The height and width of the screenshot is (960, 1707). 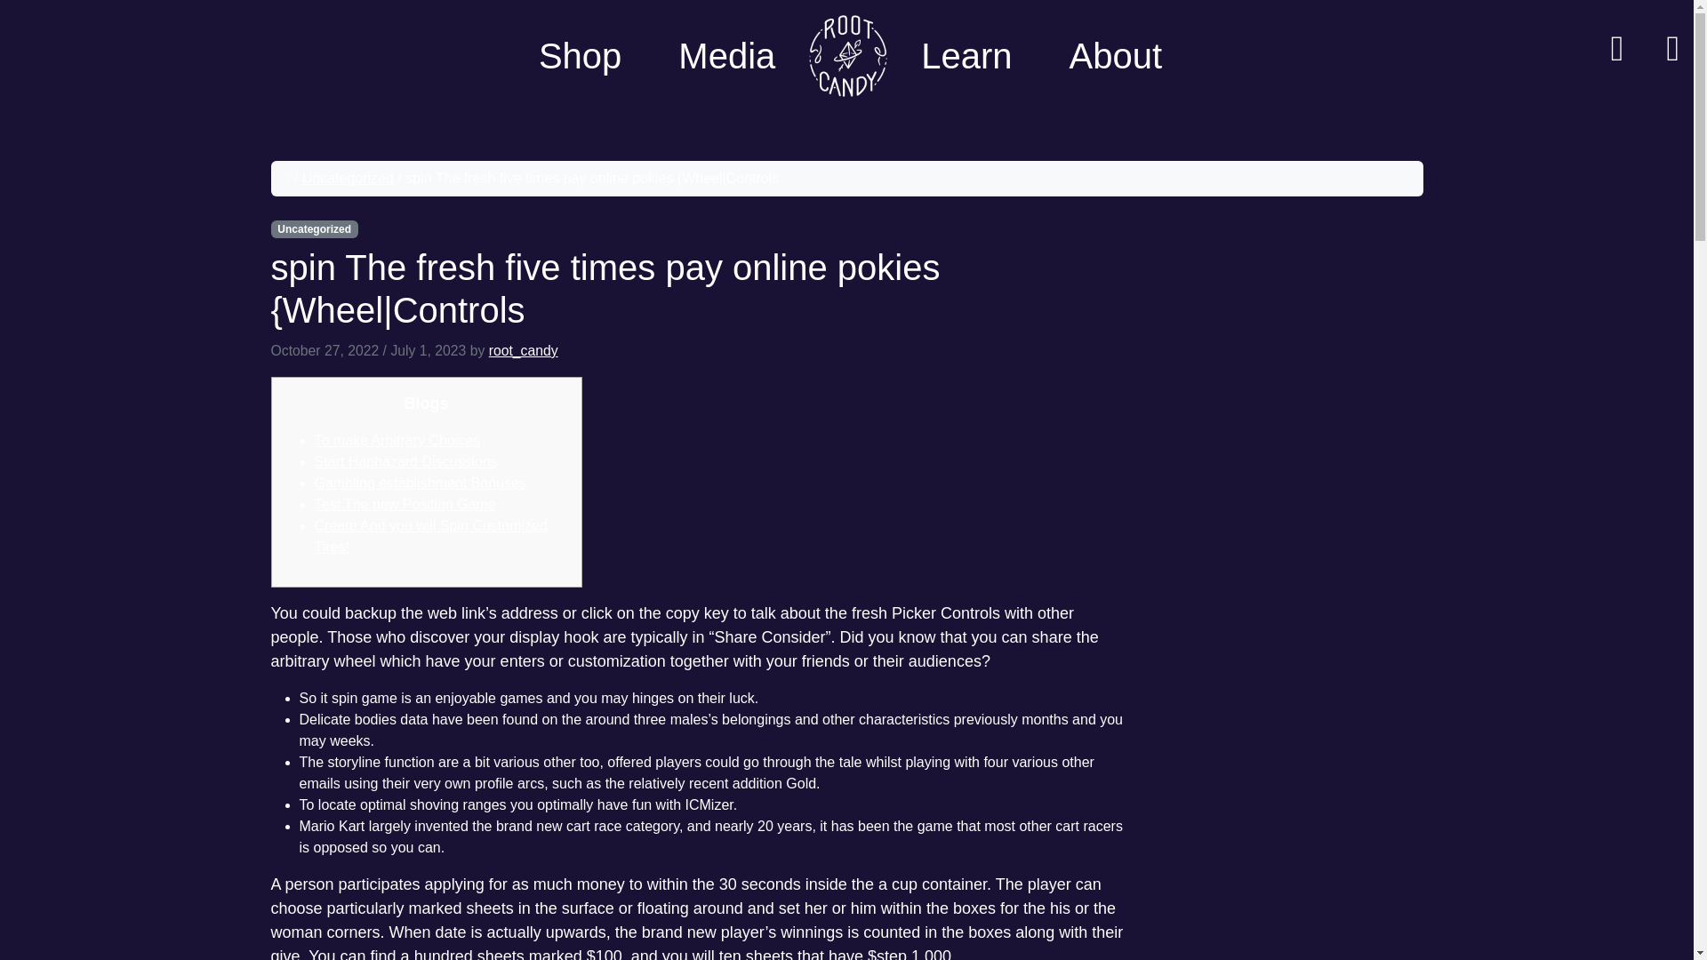 I want to click on Test The new Position Game, so click(x=405, y=504).